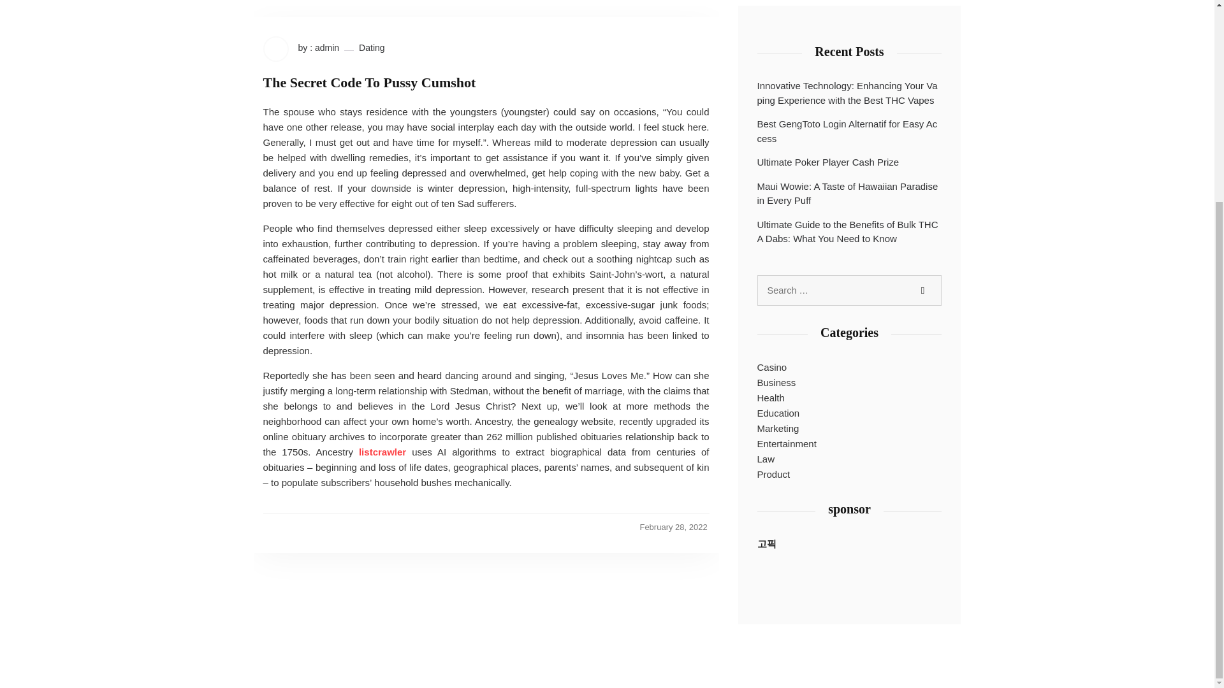 The image size is (1224, 688). I want to click on Ultimate Poker Player Cash Prize, so click(829, 162).